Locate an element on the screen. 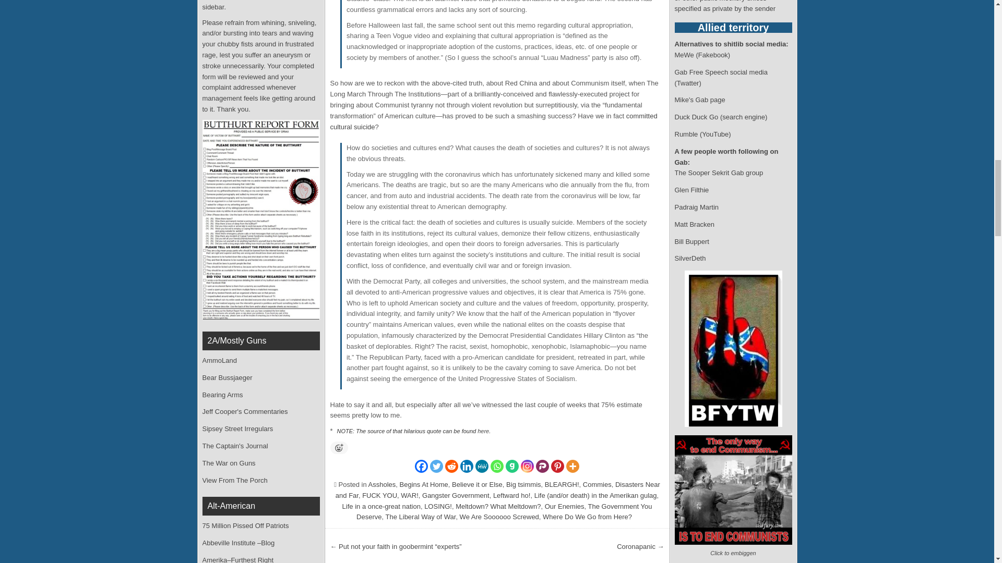  Instagram is located at coordinates (527, 466).